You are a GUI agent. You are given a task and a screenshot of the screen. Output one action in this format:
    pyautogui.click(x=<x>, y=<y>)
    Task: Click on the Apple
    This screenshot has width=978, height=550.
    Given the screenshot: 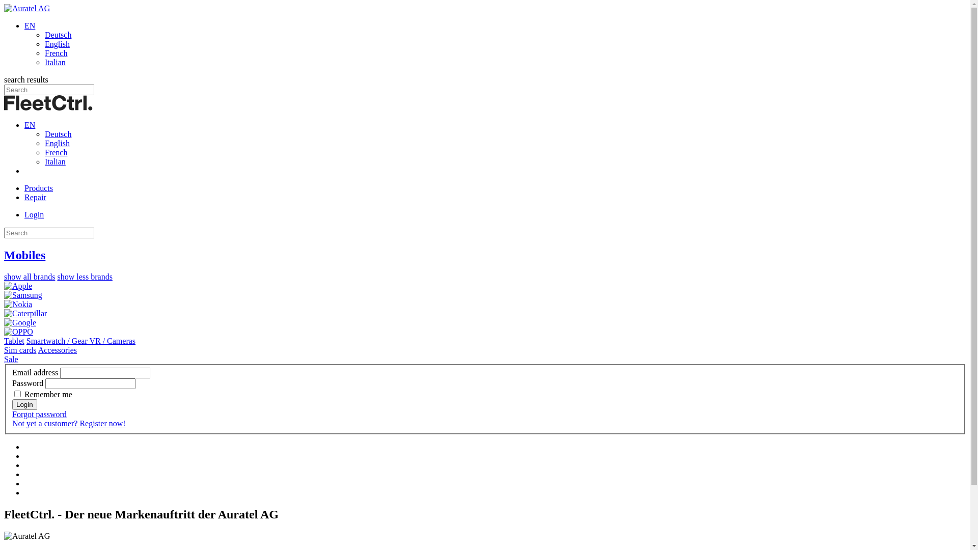 What is the action you would take?
    pyautogui.click(x=18, y=286)
    